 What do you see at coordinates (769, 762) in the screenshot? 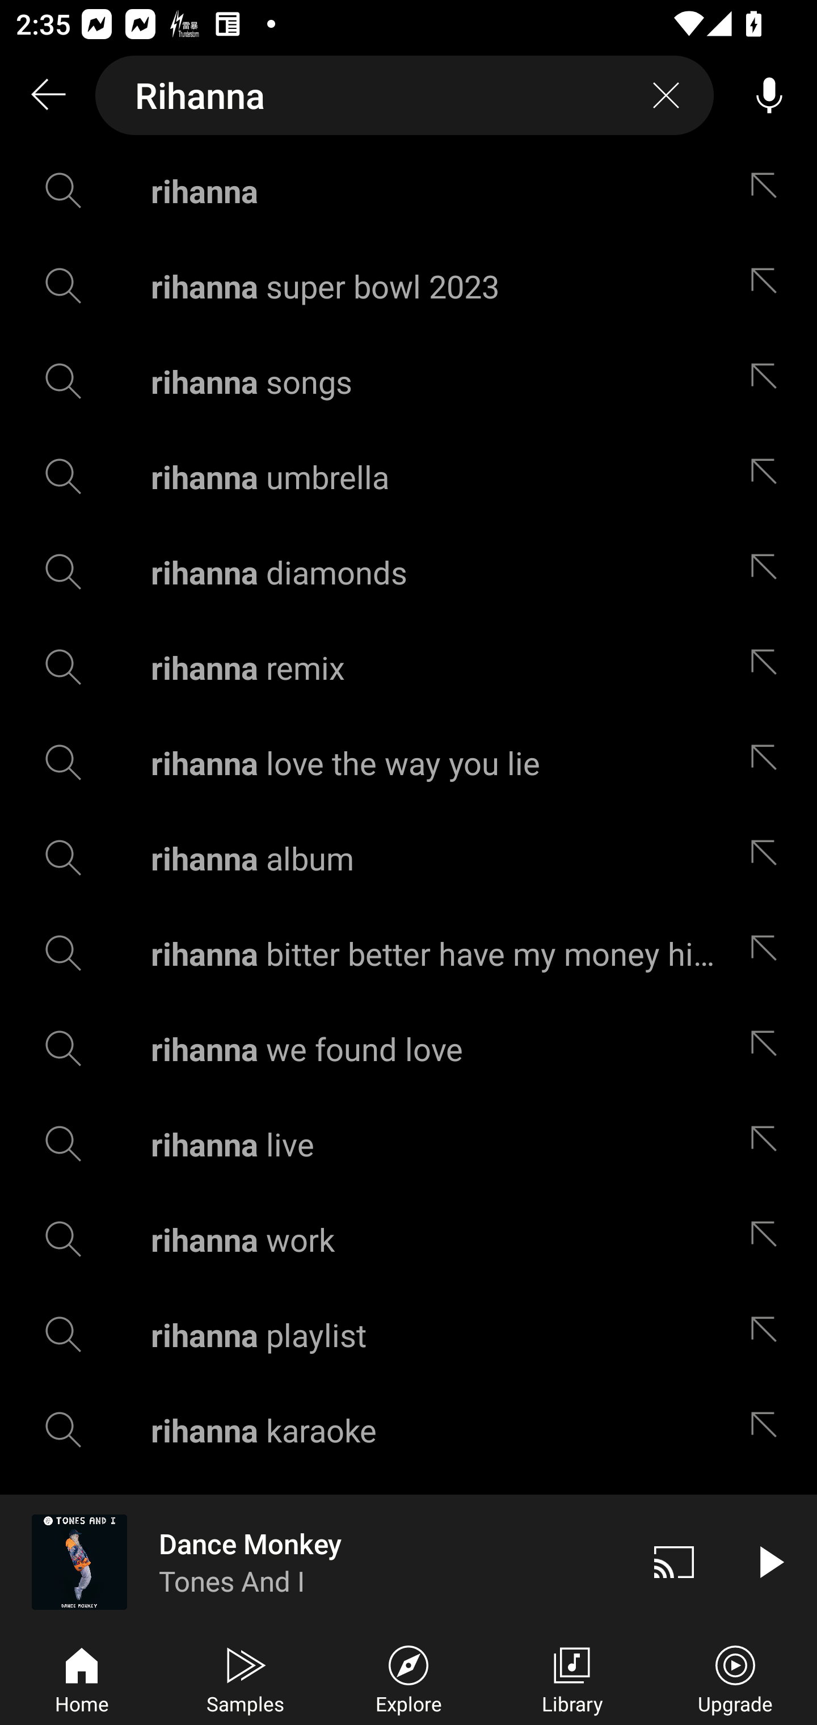
I see `Edit suggestion rihanna love the way you lie` at bounding box center [769, 762].